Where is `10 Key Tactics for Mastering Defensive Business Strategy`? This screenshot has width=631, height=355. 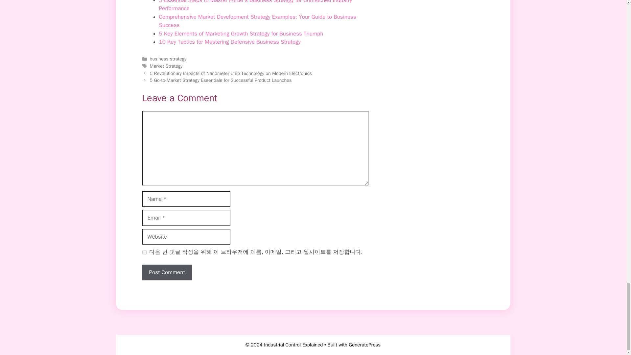 10 Key Tactics for Mastering Defensive Business Strategy is located at coordinates (230, 42).